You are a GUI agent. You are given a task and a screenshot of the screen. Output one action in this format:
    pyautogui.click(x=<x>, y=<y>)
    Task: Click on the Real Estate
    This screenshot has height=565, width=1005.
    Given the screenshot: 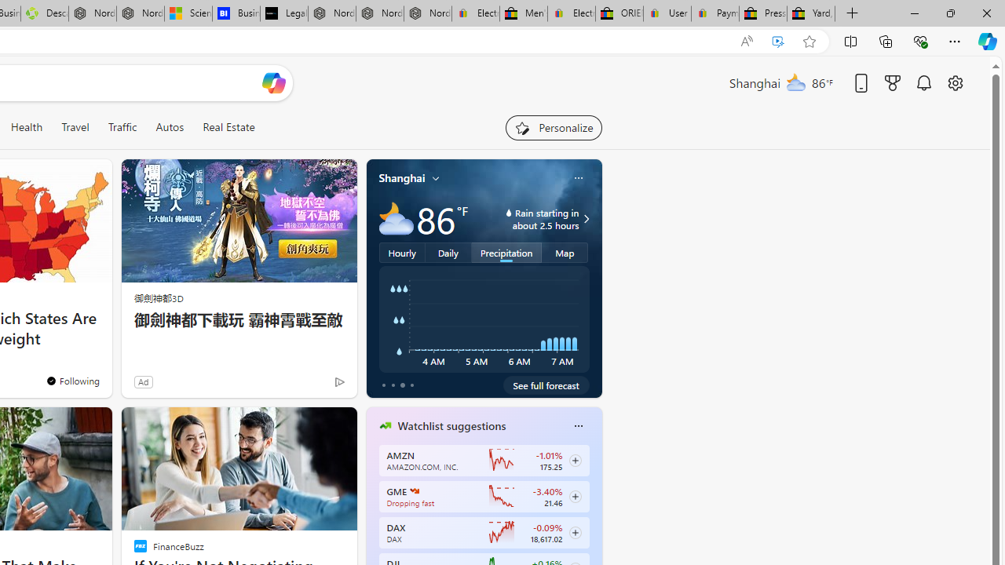 What is the action you would take?
    pyautogui.click(x=228, y=127)
    